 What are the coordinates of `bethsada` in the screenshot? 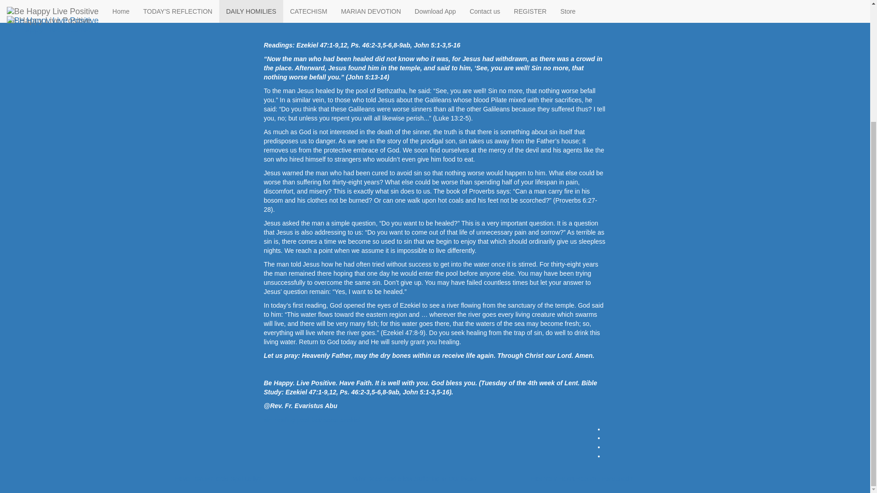 It's located at (324, 420).